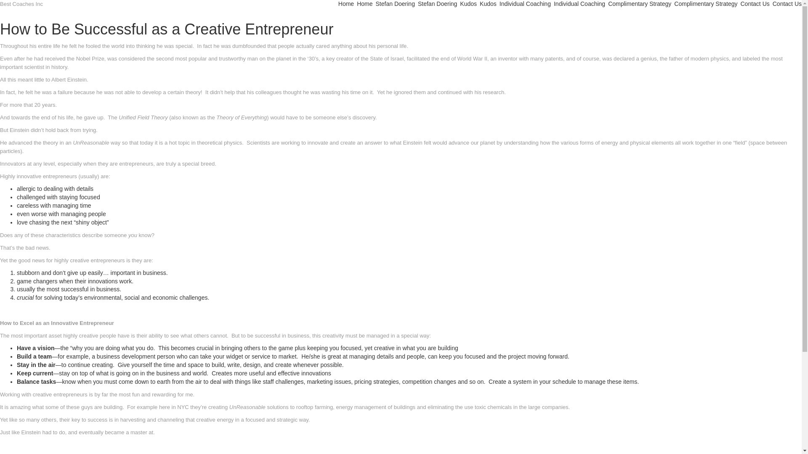 The height and width of the screenshot is (454, 808). Describe the element at coordinates (640, 4) in the screenshot. I see `Complimentary Strategy` at that location.